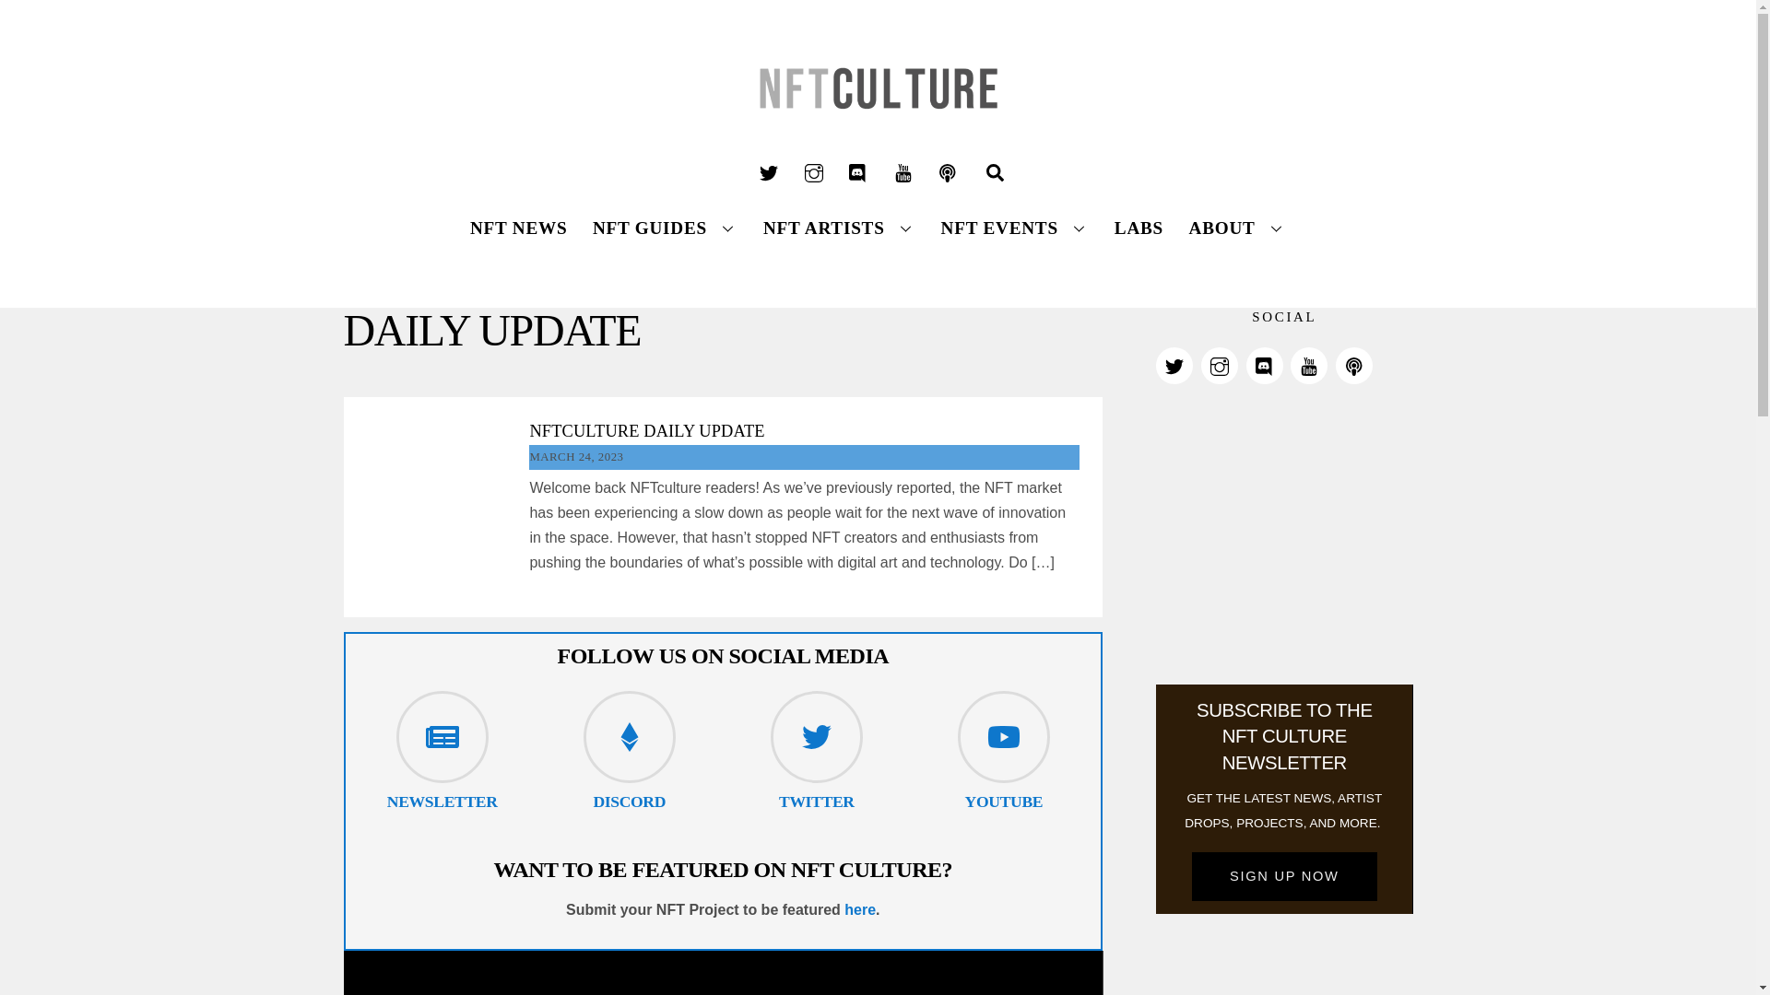  I want to click on NFT ARTISTS, so click(666, 228).